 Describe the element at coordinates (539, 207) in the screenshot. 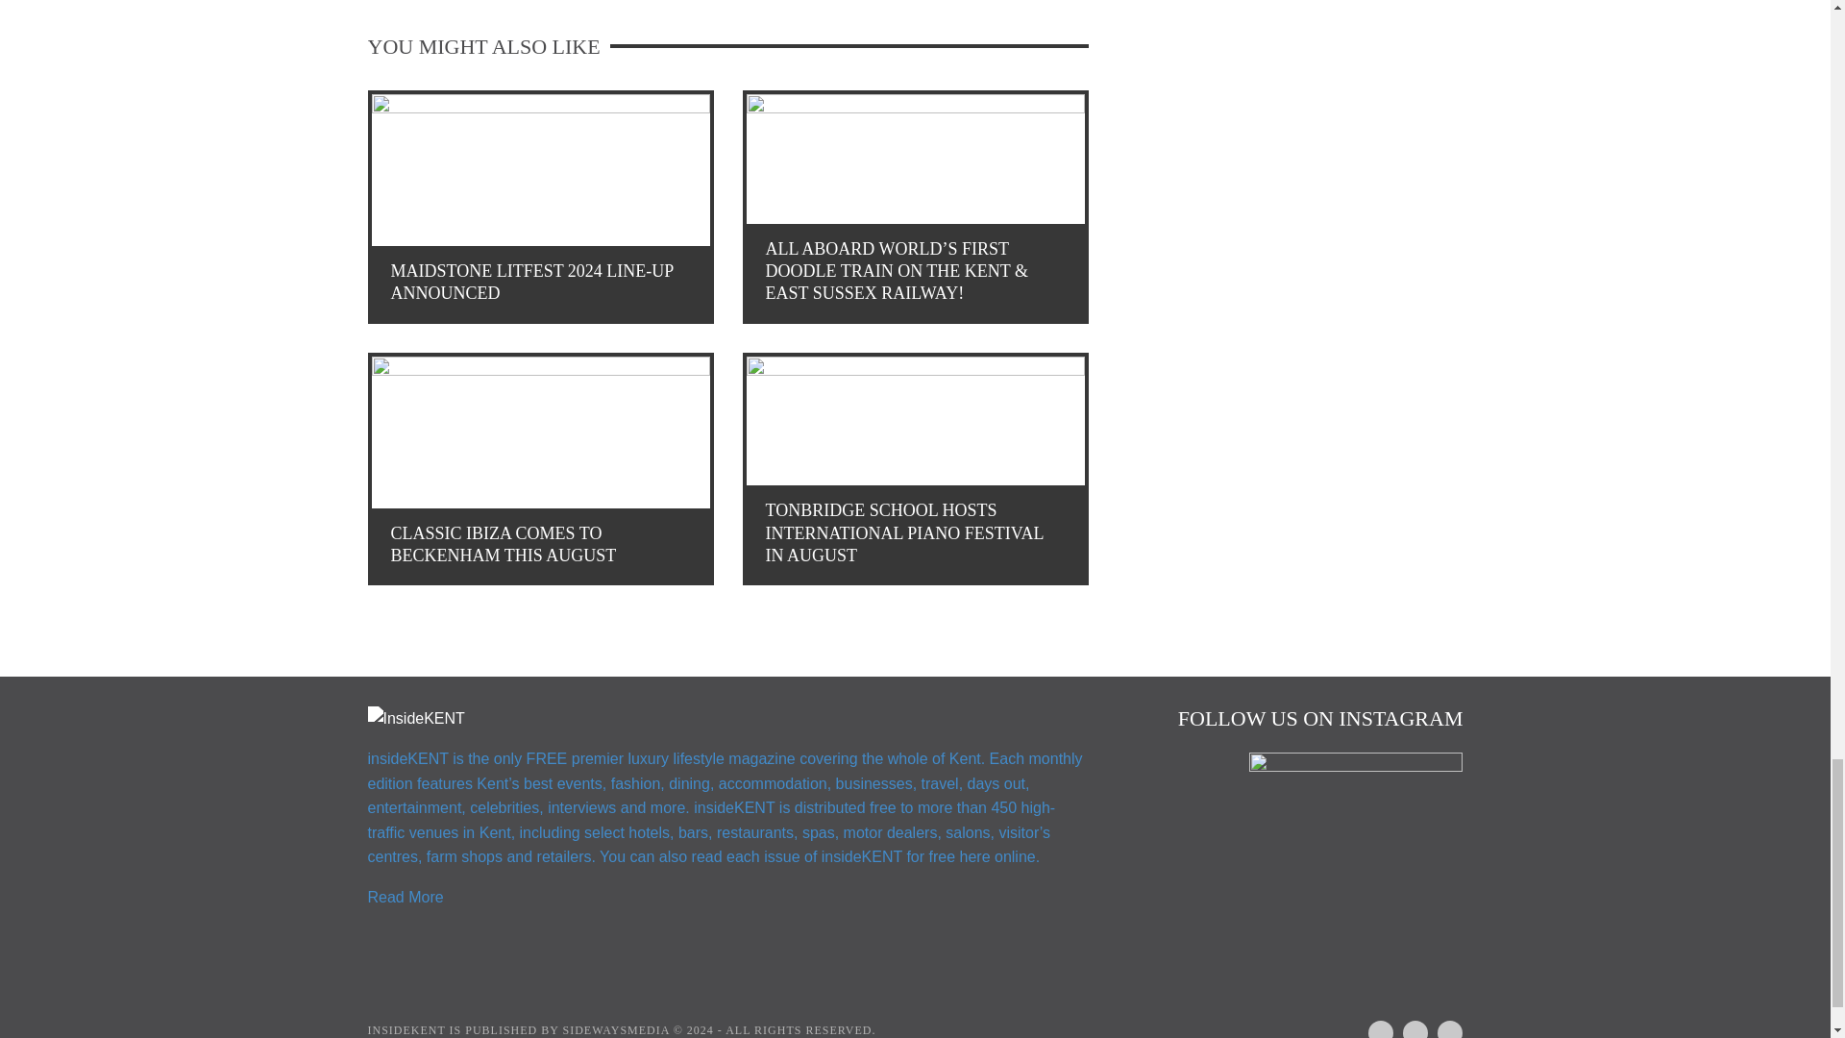

I see `MAIDSTONE LITFEST 2024 LINE-UP ANNOUNCED` at that location.